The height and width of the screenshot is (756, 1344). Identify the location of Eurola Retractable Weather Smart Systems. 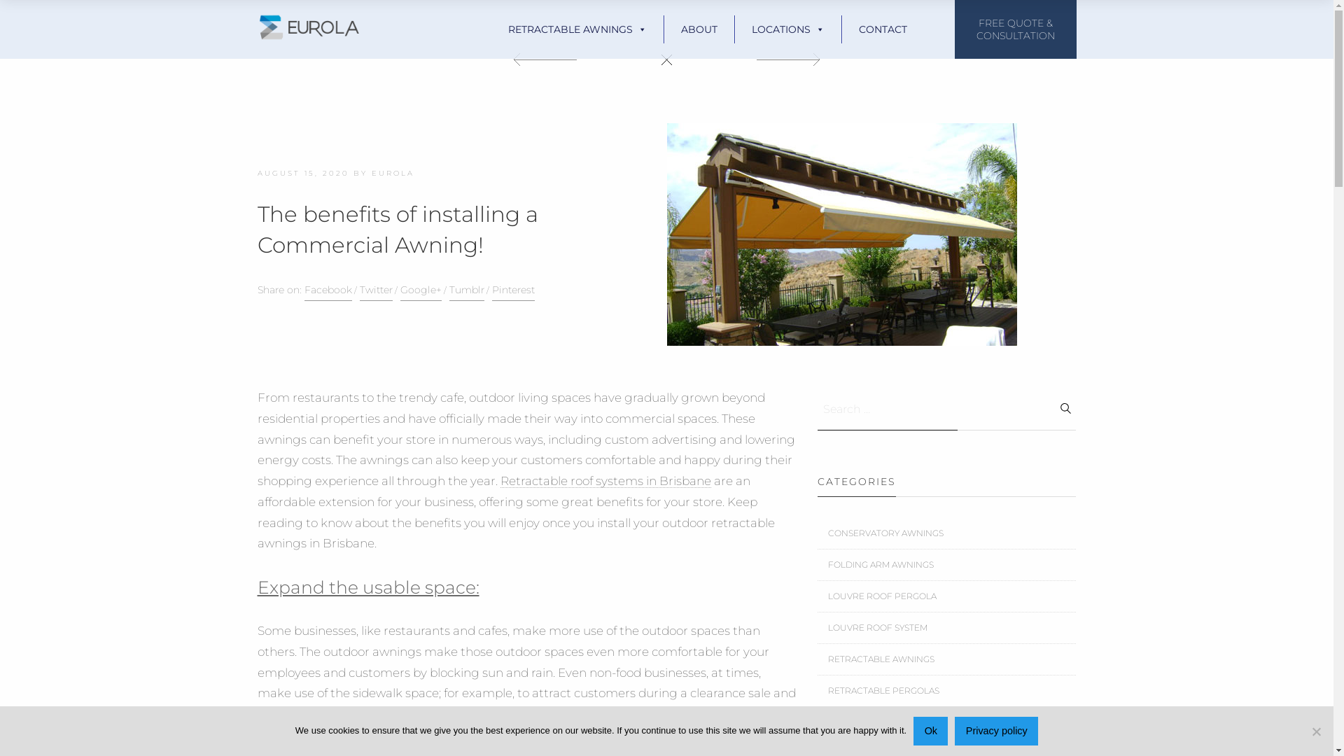
(310, 27).